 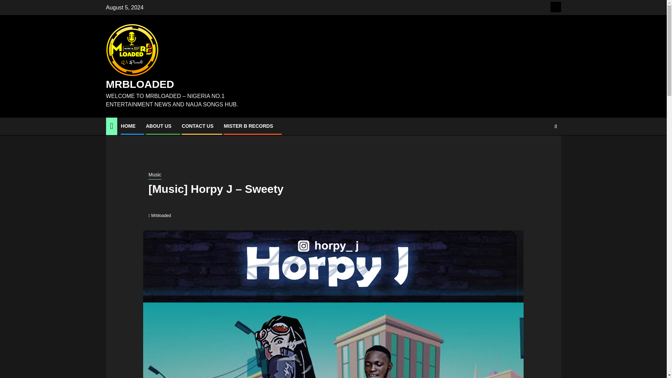 I want to click on ABOUT US, so click(x=158, y=126).